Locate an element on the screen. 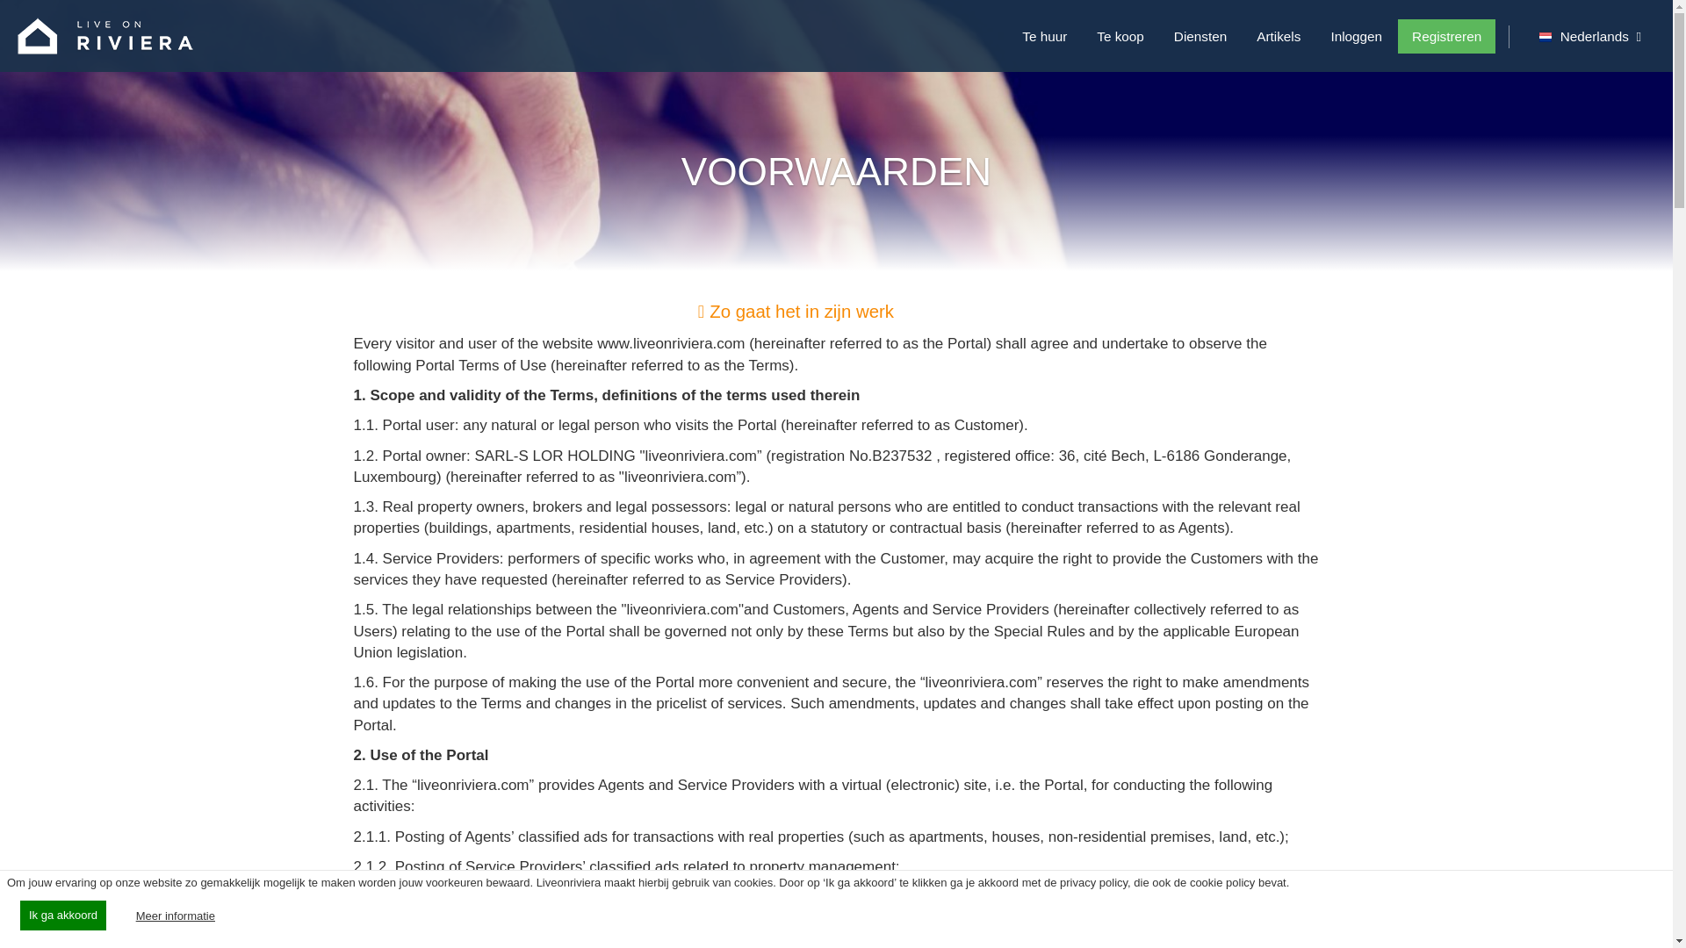  Diensten is located at coordinates (1200, 35).